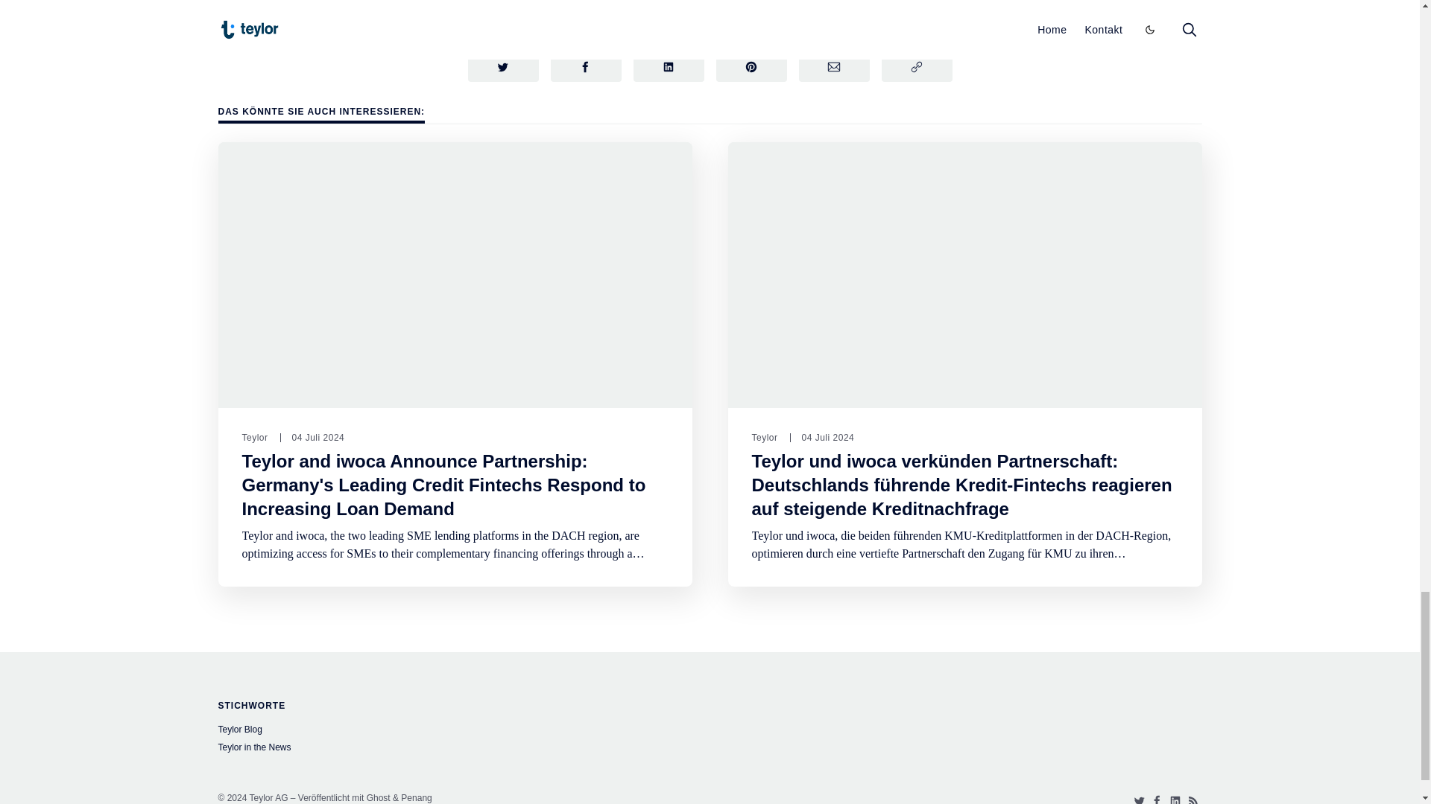 The height and width of the screenshot is (804, 1431). What do you see at coordinates (255, 438) in the screenshot?
I see `Teylor` at bounding box center [255, 438].